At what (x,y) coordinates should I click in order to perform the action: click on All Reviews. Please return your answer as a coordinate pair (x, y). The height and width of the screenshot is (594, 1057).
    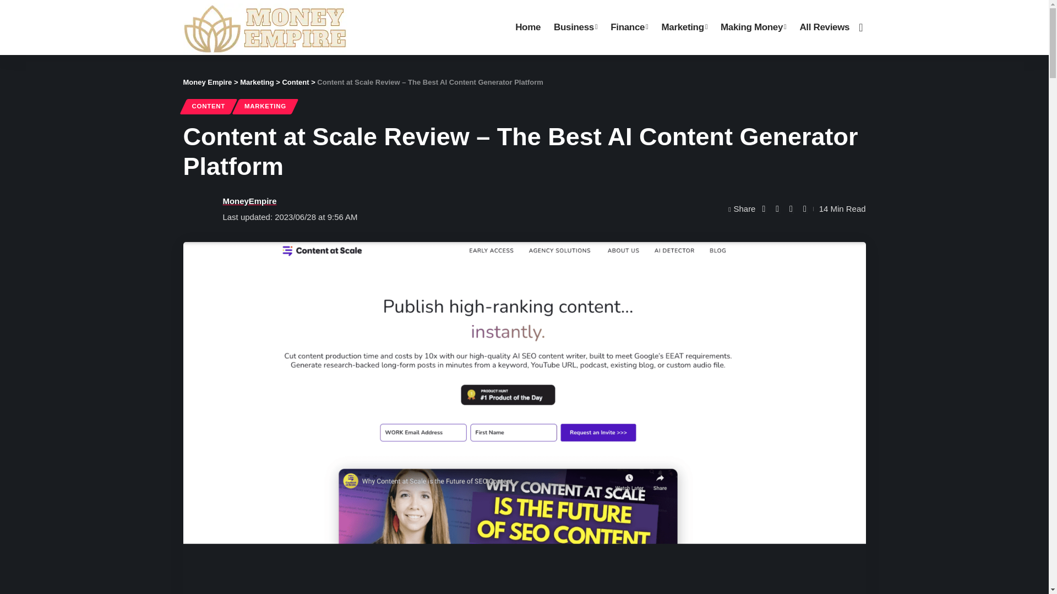
    Looking at the image, I should click on (825, 28).